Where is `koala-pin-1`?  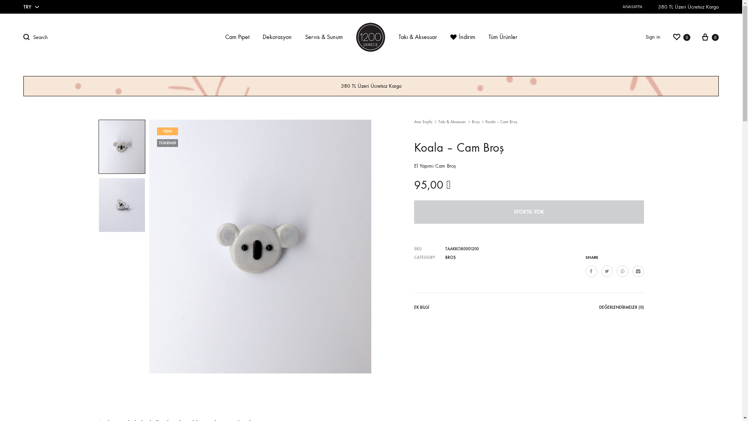 koala-pin-1 is located at coordinates (260, 246).